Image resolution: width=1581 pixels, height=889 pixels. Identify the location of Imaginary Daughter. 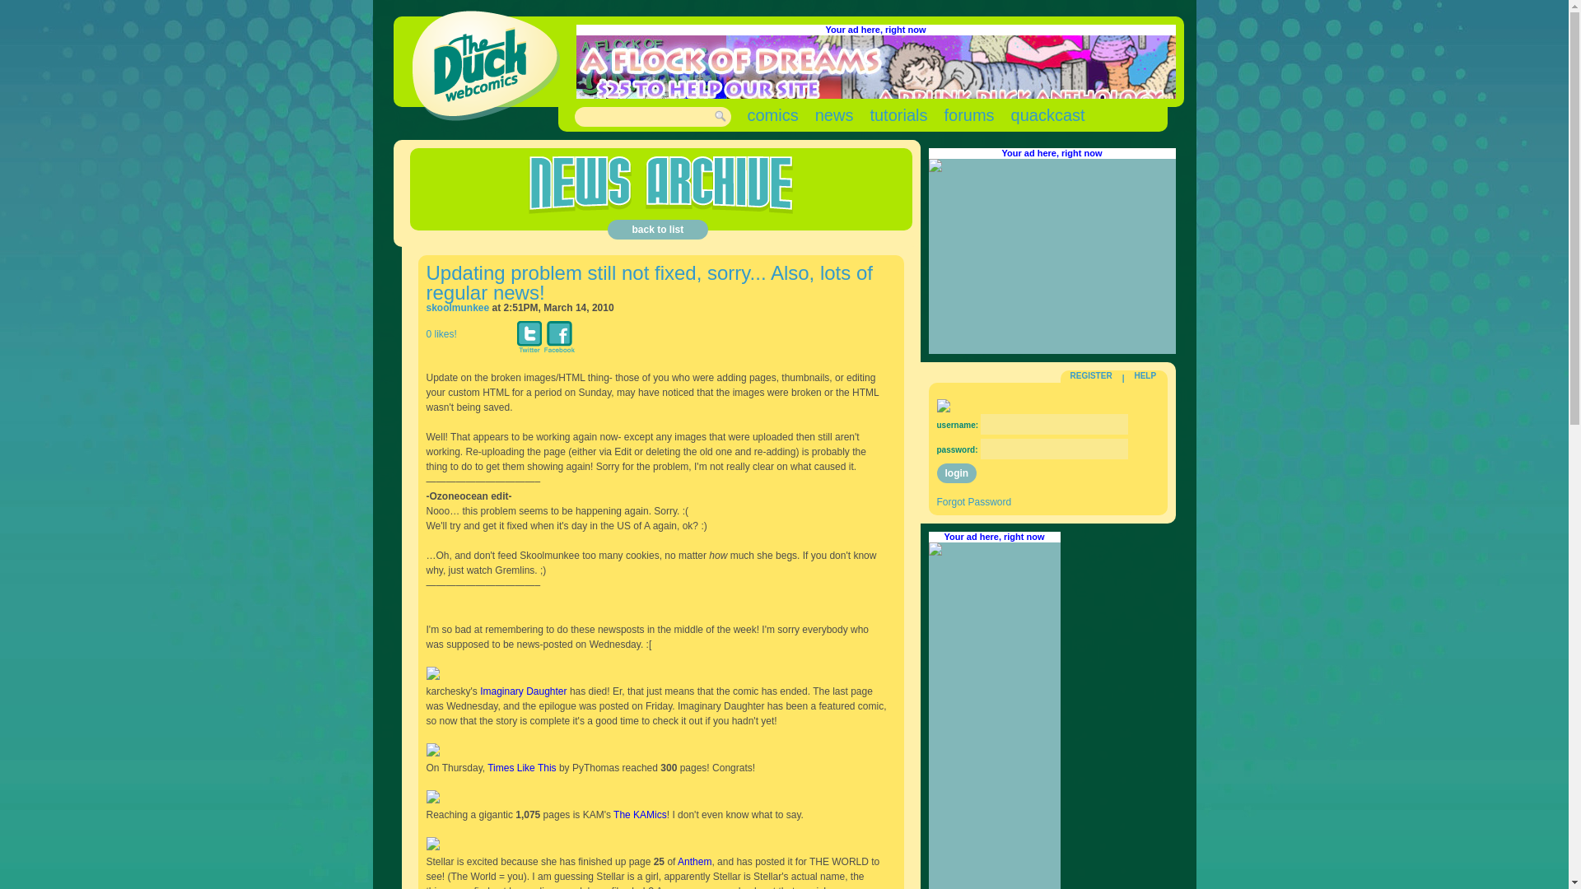
(523, 691).